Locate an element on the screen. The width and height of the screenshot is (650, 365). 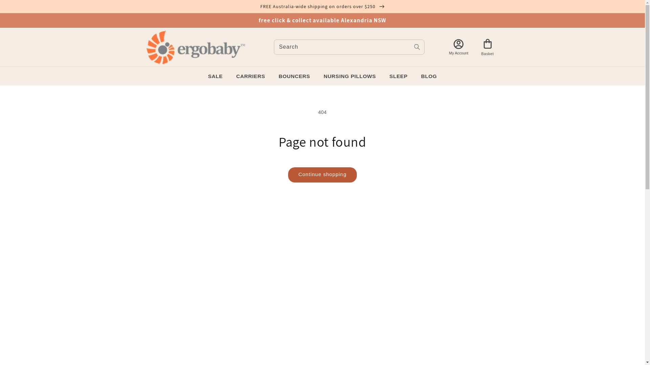
BLOG is located at coordinates (429, 76).